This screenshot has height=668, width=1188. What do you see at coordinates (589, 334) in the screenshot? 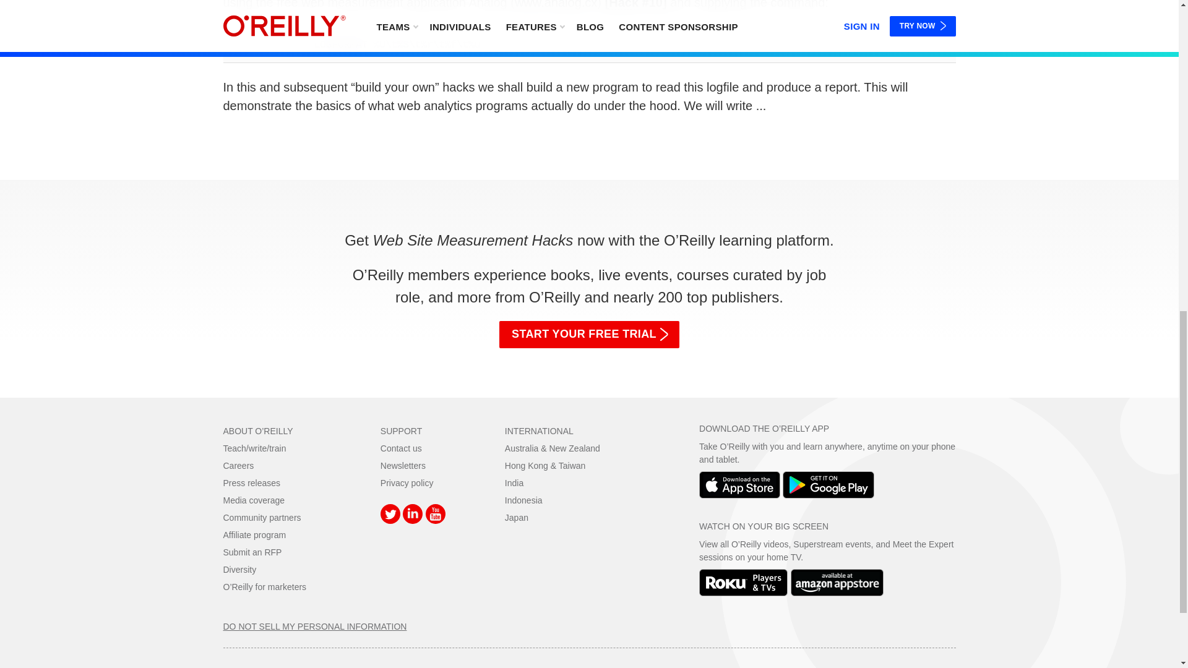
I see `START YOUR FREE TRIAL` at bounding box center [589, 334].